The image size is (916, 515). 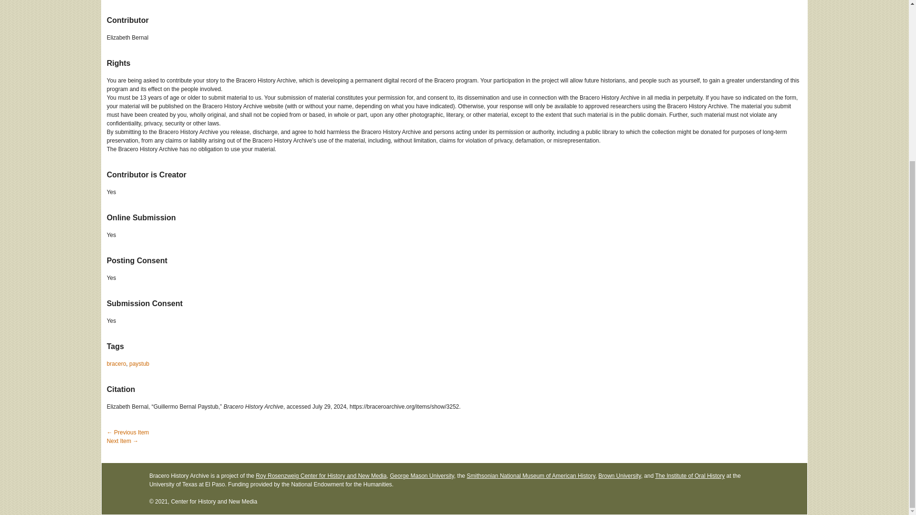 What do you see at coordinates (422, 476) in the screenshot?
I see `George Mason University` at bounding box center [422, 476].